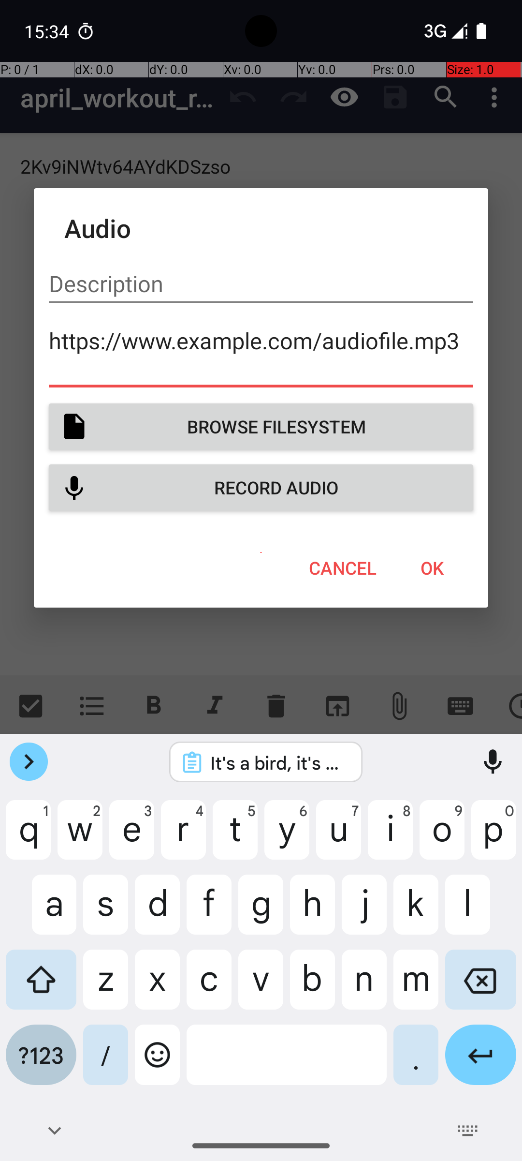 The image size is (522, 1161). What do you see at coordinates (105, 1062) in the screenshot?
I see `slash` at bounding box center [105, 1062].